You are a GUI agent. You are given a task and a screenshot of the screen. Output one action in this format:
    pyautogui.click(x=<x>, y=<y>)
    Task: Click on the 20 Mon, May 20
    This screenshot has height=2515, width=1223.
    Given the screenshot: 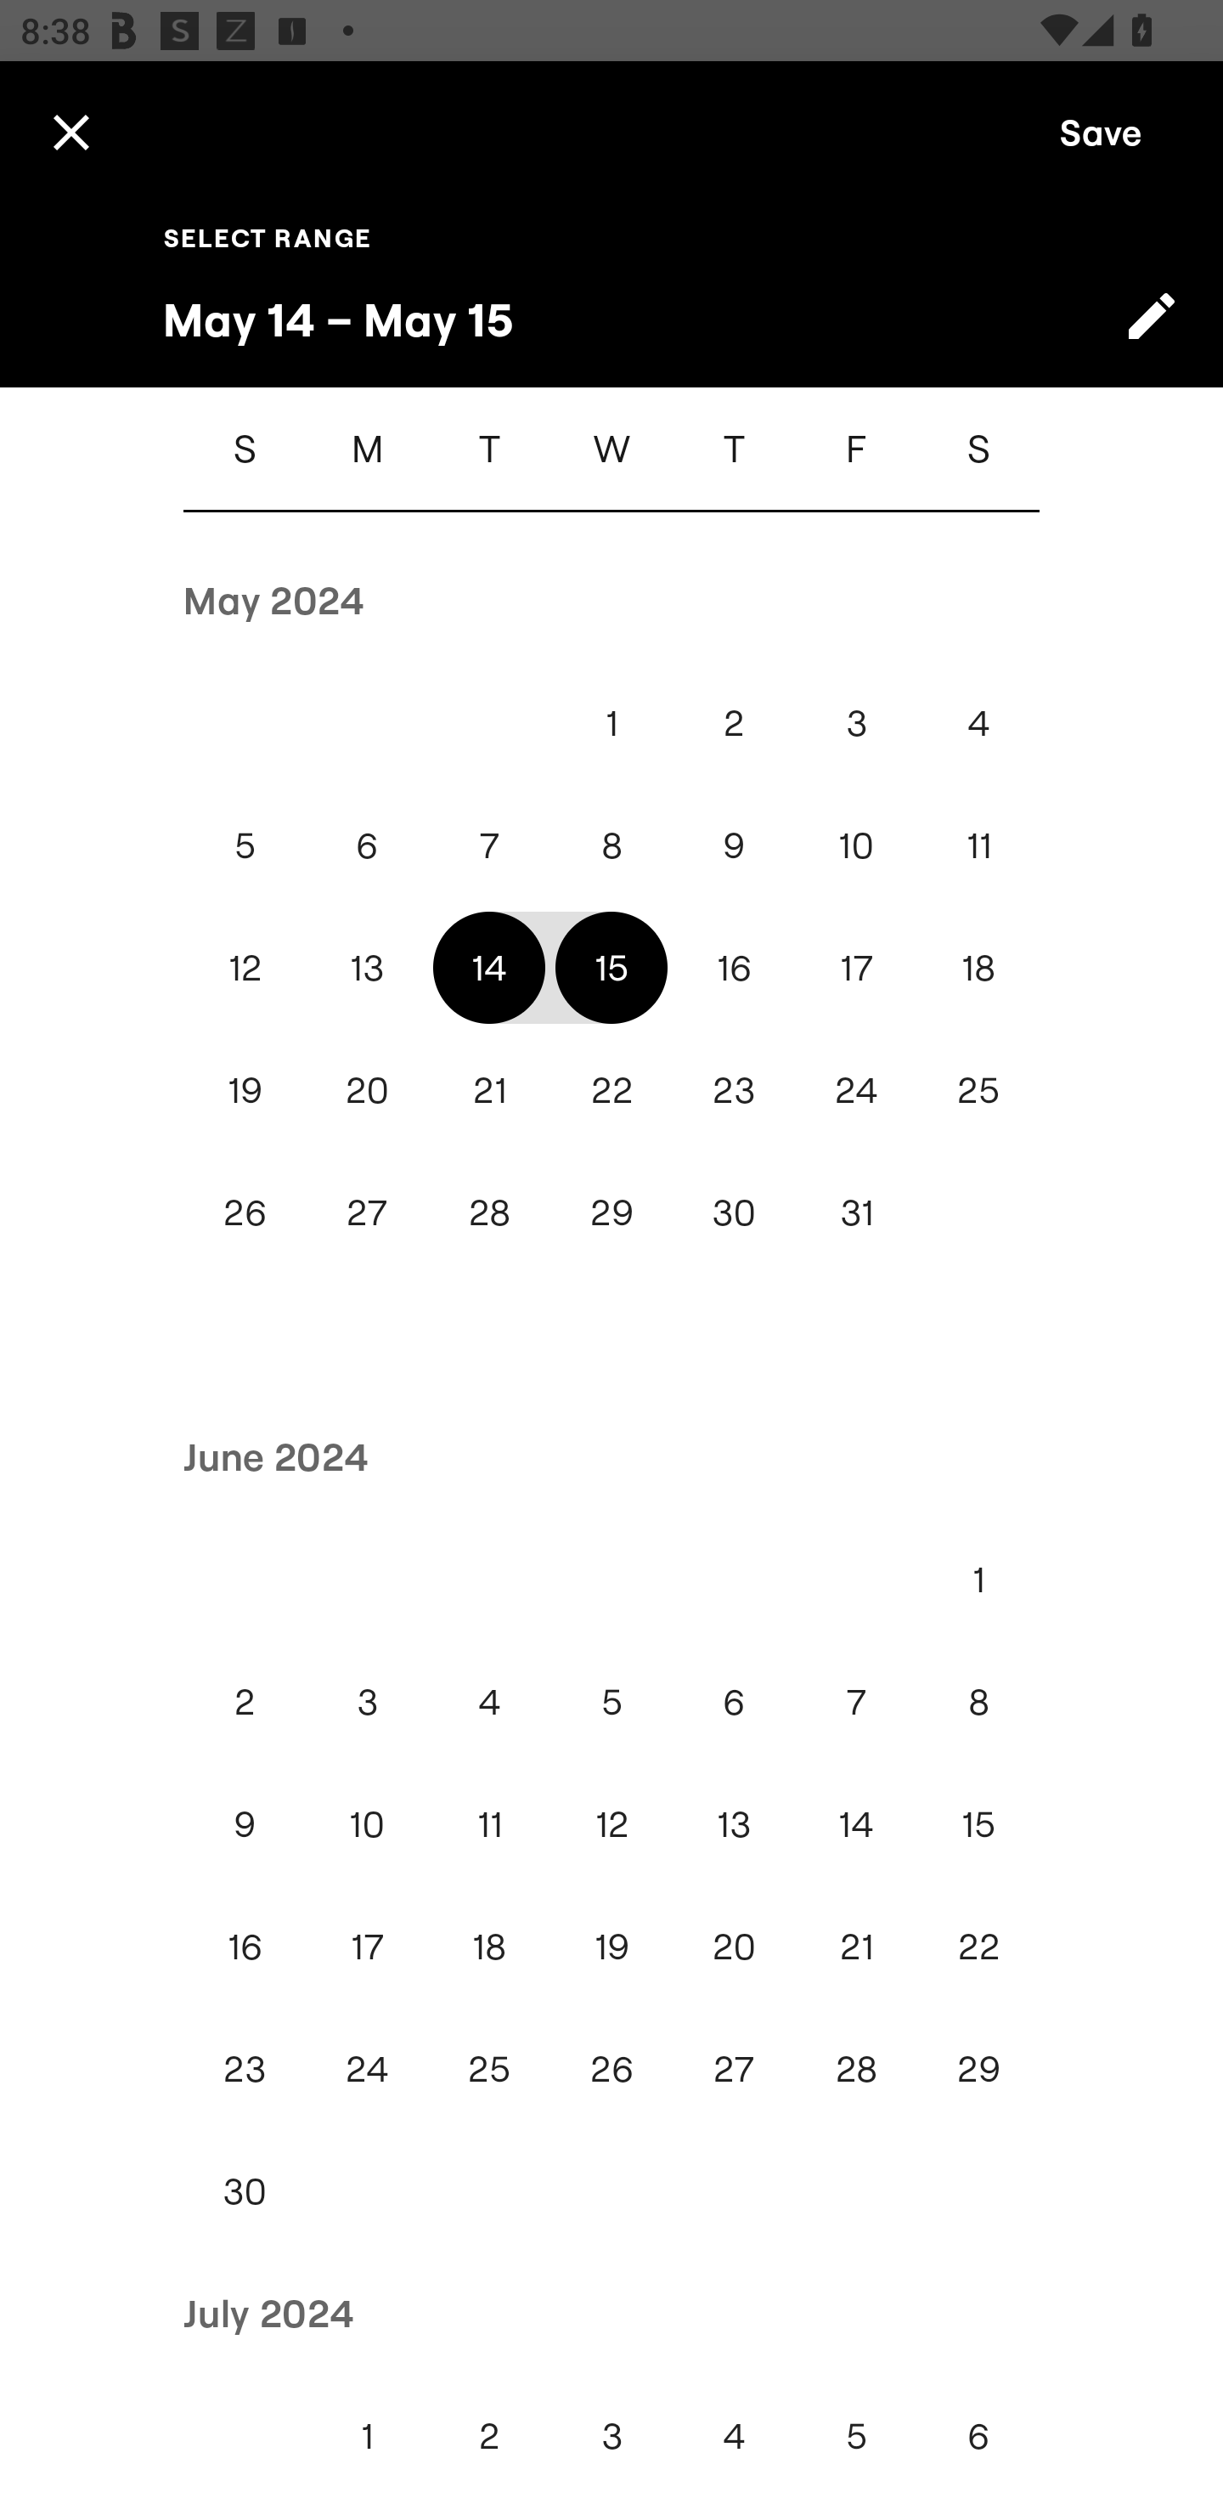 What is the action you would take?
    pyautogui.click(x=367, y=1089)
    